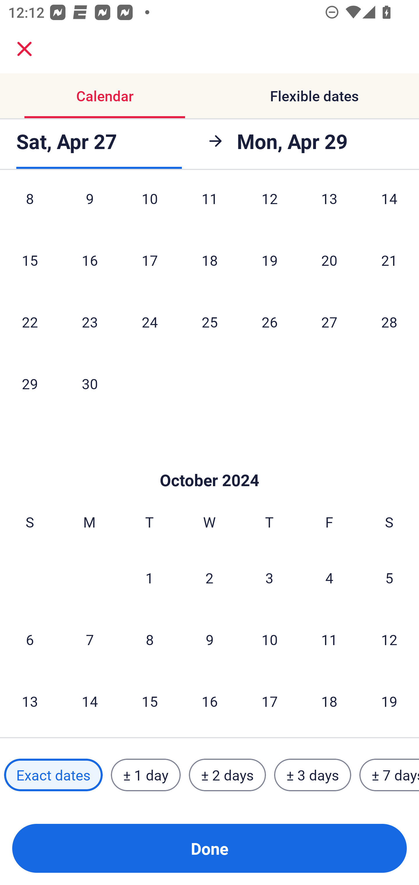 This screenshot has width=419, height=885. Describe the element at coordinates (269, 207) in the screenshot. I see `12 Thursday, September 12, 2024` at that location.